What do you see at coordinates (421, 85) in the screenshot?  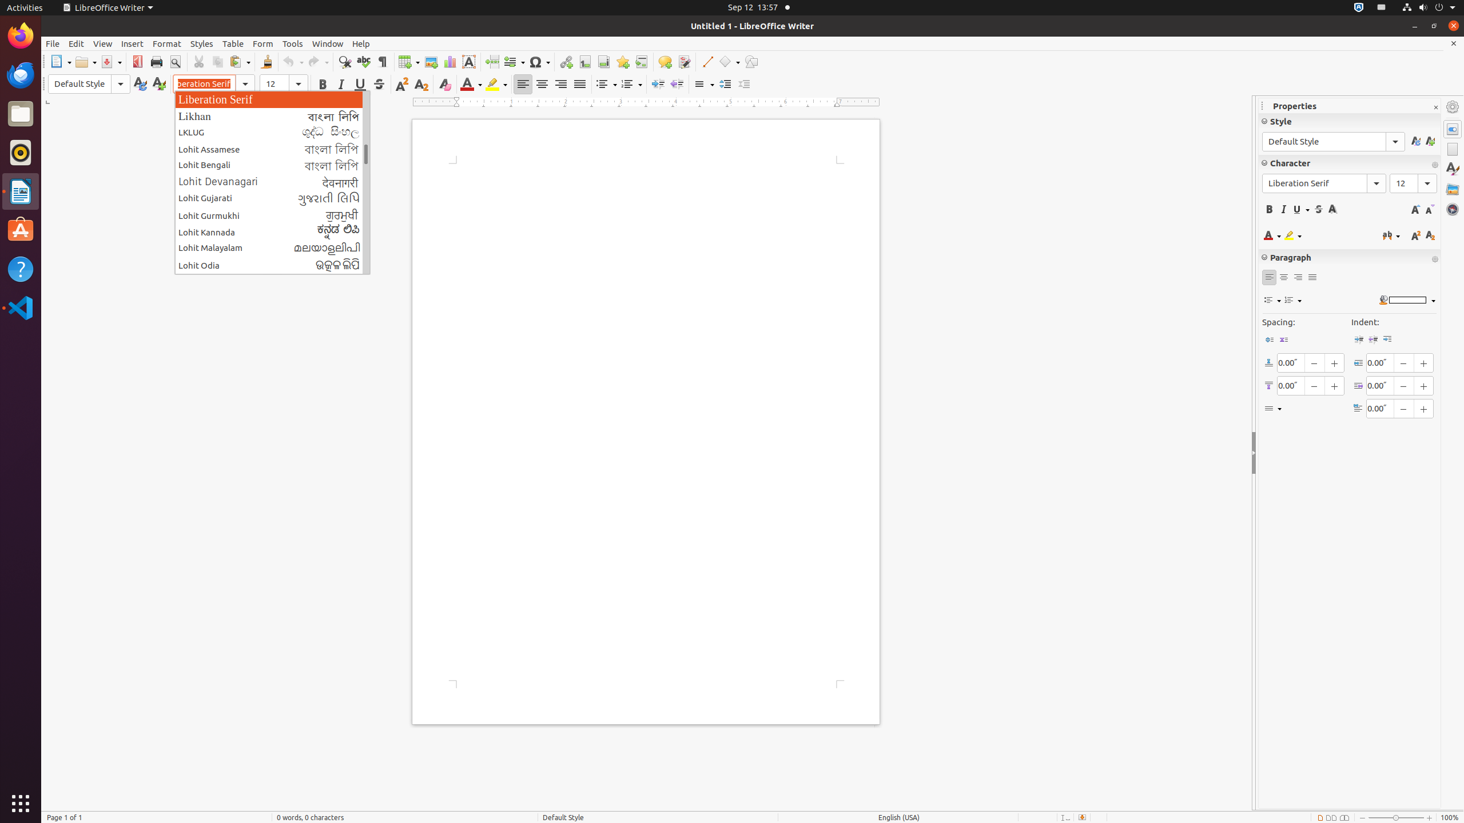 I see `Subscript` at bounding box center [421, 85].